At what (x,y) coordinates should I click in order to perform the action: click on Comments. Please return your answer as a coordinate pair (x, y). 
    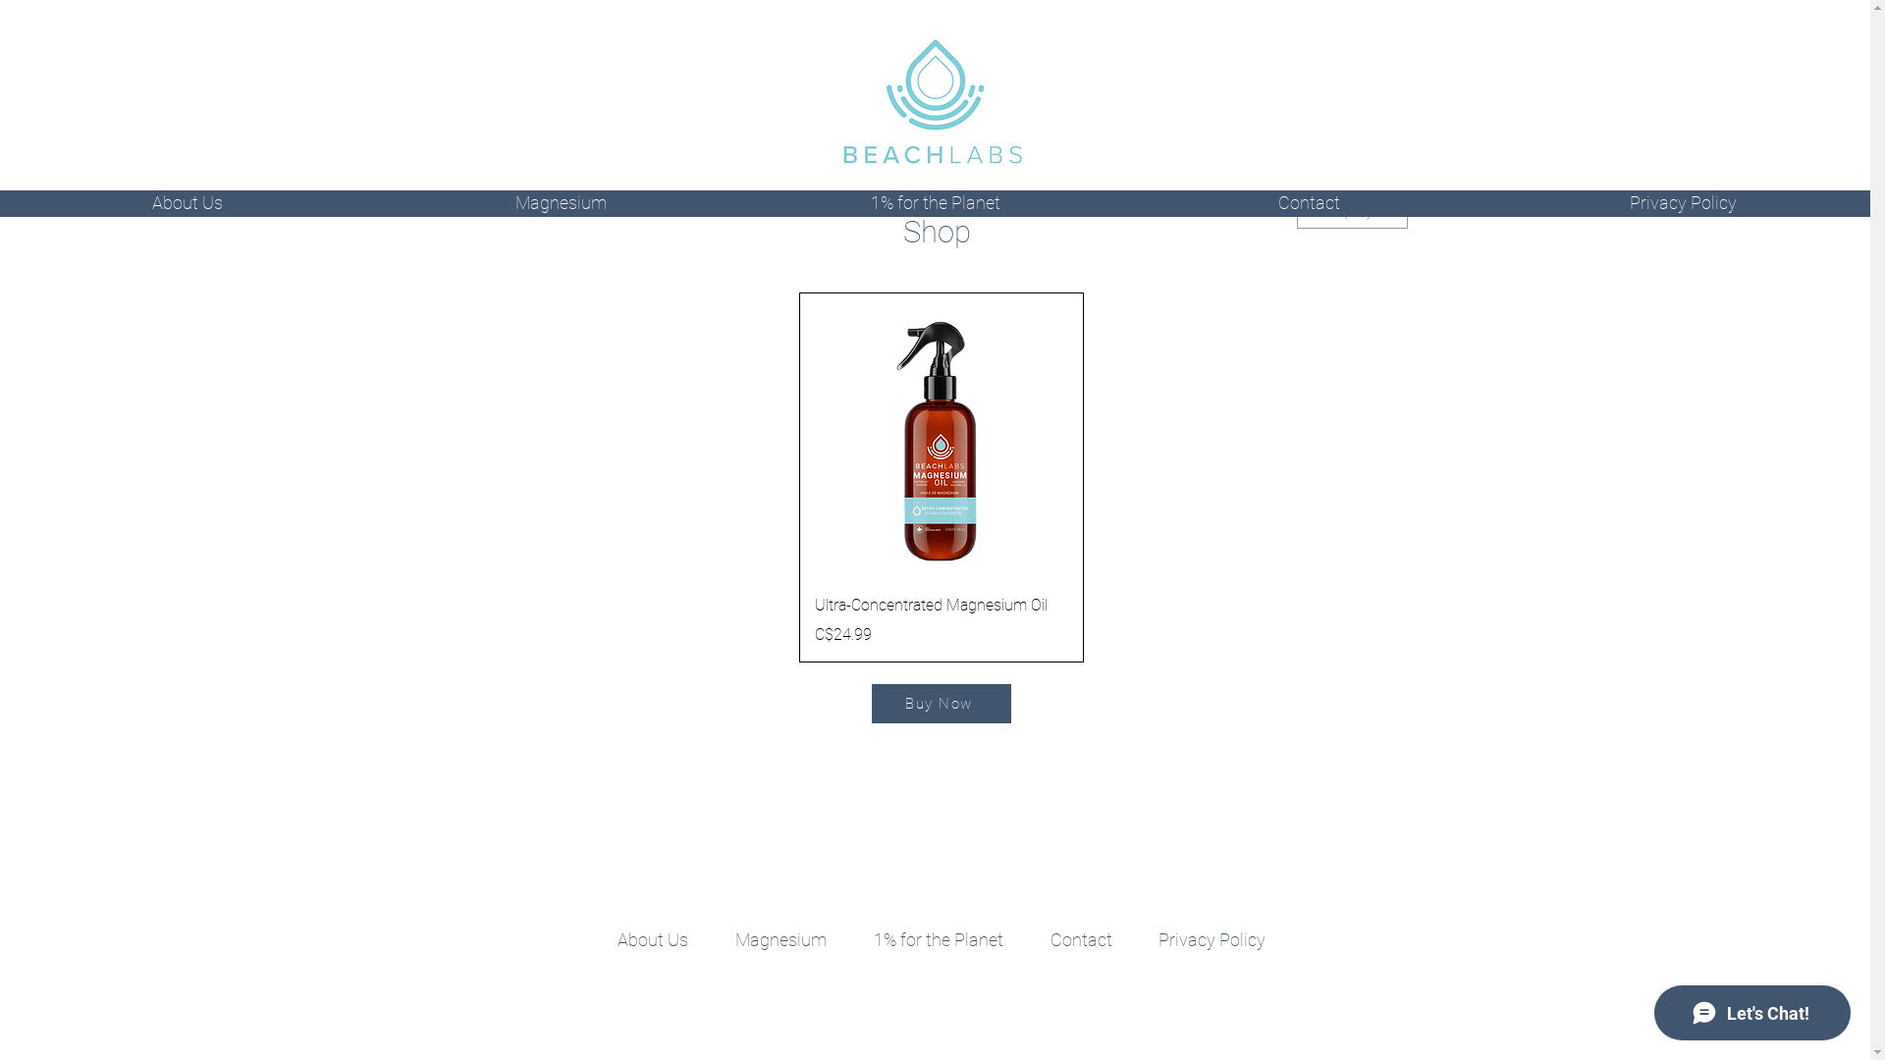
    Looking at the image, I should click on (824, 839).